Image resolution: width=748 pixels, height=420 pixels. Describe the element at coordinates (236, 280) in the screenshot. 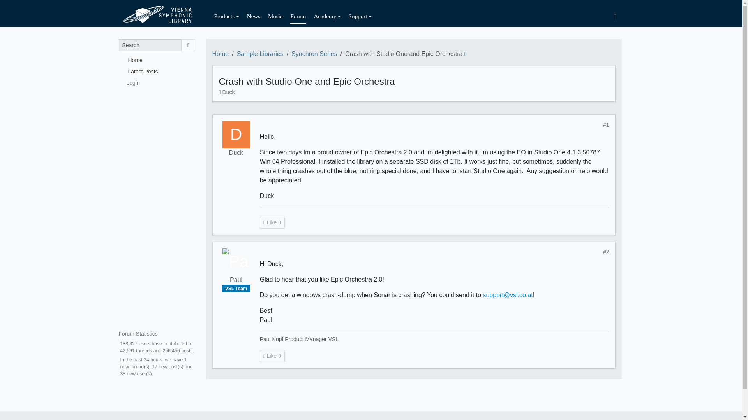

I see `Paul` at that location.